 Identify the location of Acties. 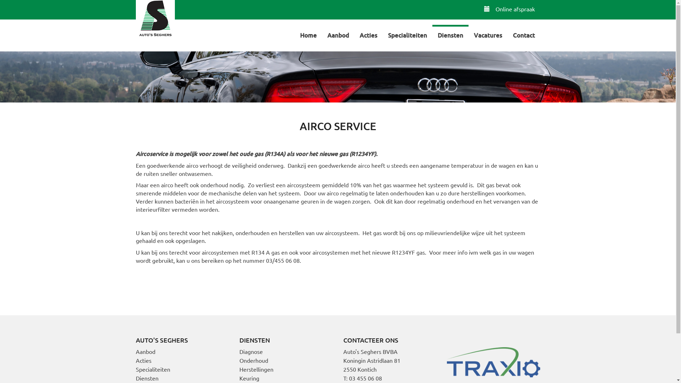
(368, 35).